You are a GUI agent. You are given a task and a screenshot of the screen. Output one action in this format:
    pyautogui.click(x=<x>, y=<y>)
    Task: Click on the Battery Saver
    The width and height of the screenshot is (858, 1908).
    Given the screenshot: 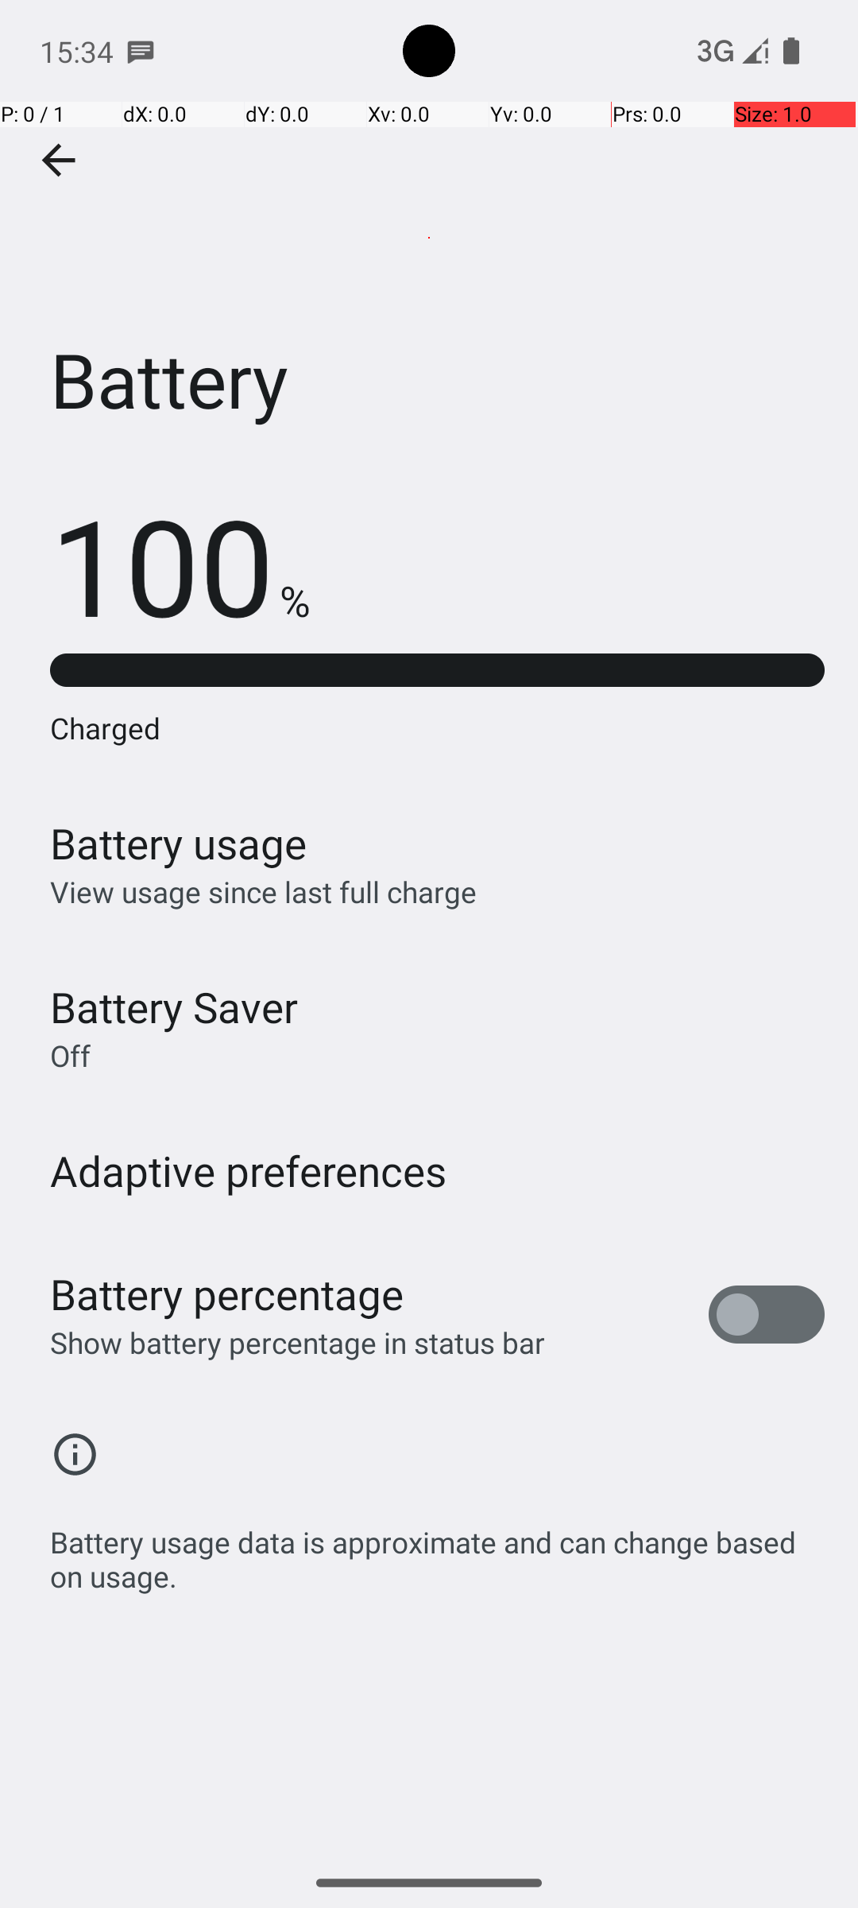 What is the action you would take?
    pyautogui.click(x=174, y=1006)
    